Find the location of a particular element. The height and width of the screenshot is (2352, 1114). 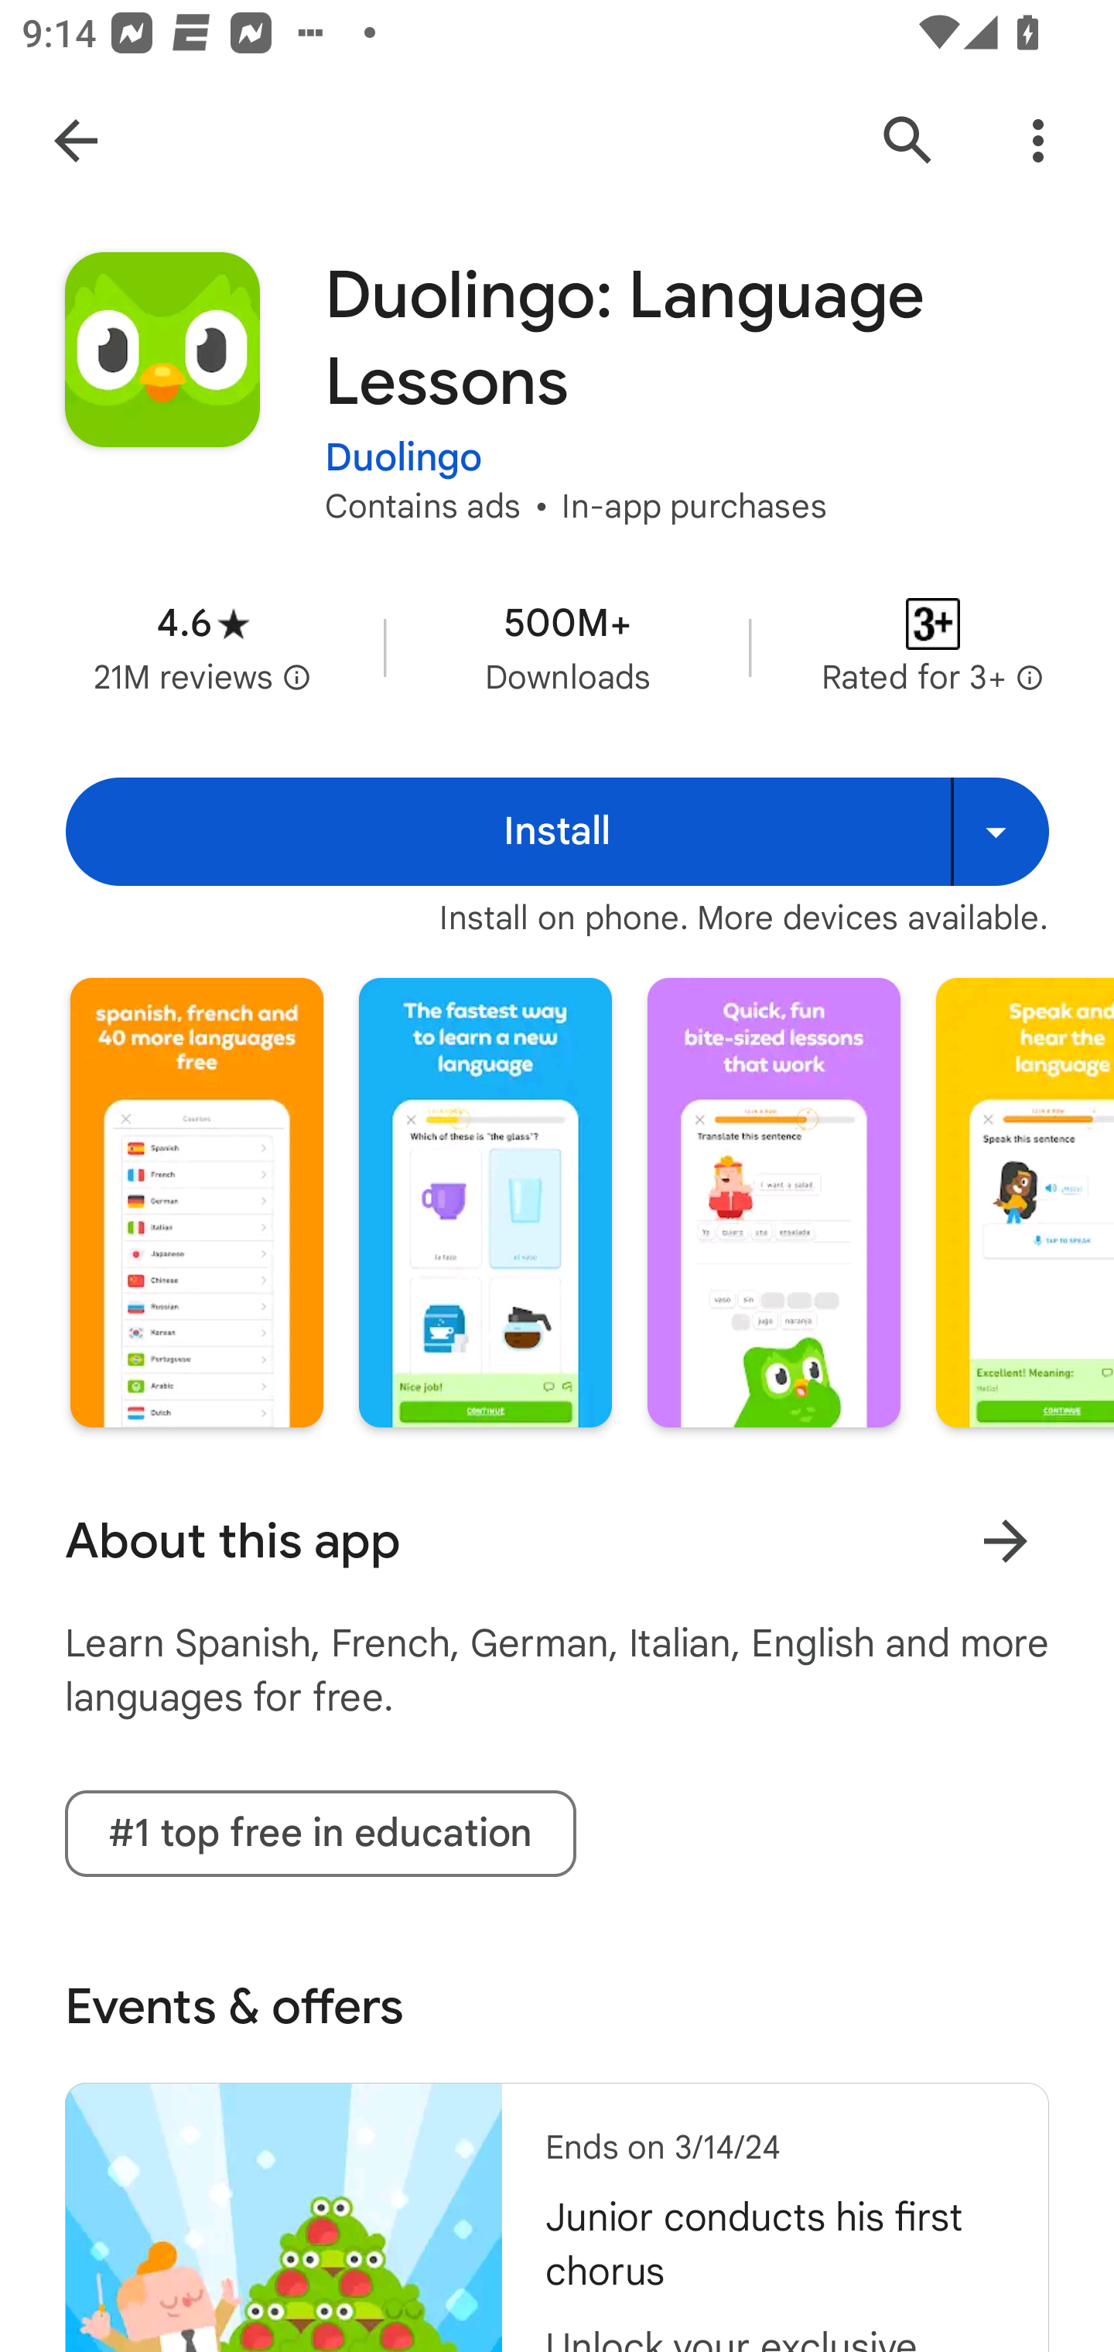

Learn more About this app is located at coordinates (1005, 1541).